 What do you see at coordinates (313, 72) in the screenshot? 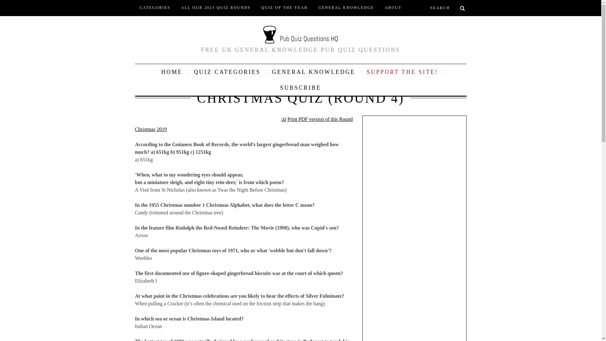
I see `GENERAL KNOWLEDGE` at bounding box center [313, 72].